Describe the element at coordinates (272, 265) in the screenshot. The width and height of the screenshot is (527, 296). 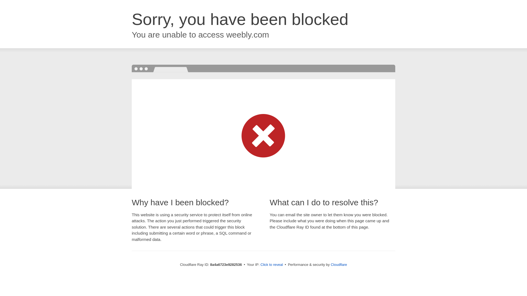
I see `Click to reveal` at that location.